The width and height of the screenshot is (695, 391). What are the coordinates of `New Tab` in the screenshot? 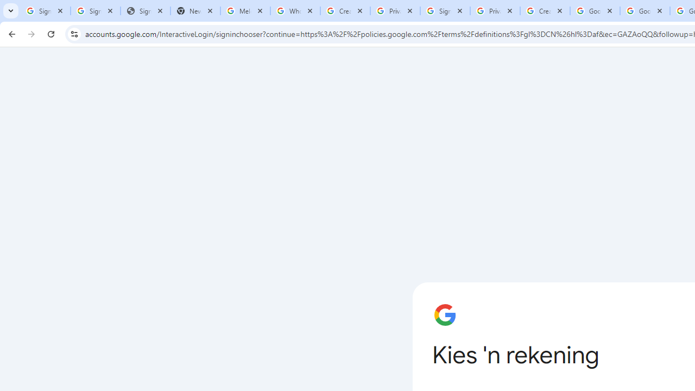 It's located at (195, 11).